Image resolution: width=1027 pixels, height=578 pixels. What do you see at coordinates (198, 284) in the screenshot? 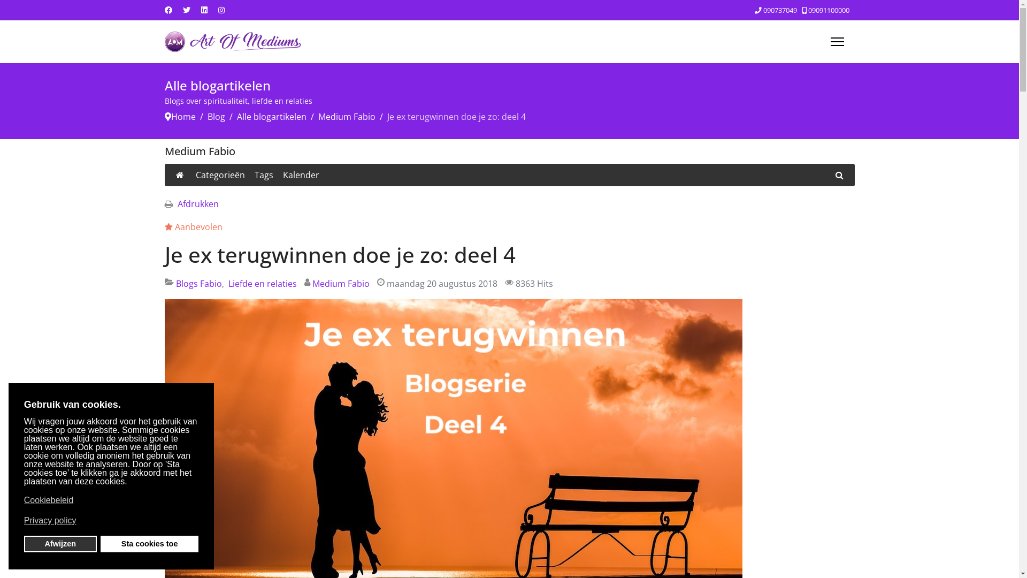
I see `Blogs Fabio` at bounding box center [198, 284].